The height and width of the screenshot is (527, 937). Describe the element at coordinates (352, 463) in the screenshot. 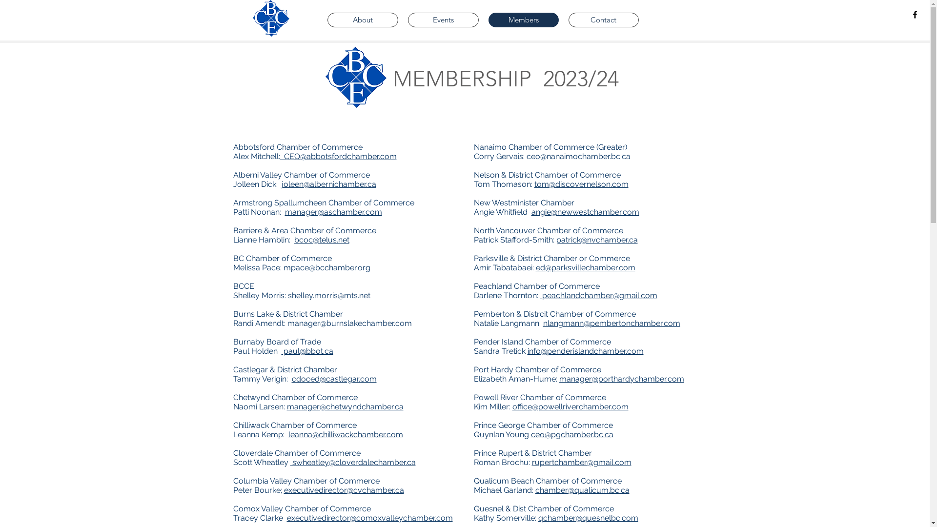

I see `swheatley@cloverdalechamber.ca` at that location.